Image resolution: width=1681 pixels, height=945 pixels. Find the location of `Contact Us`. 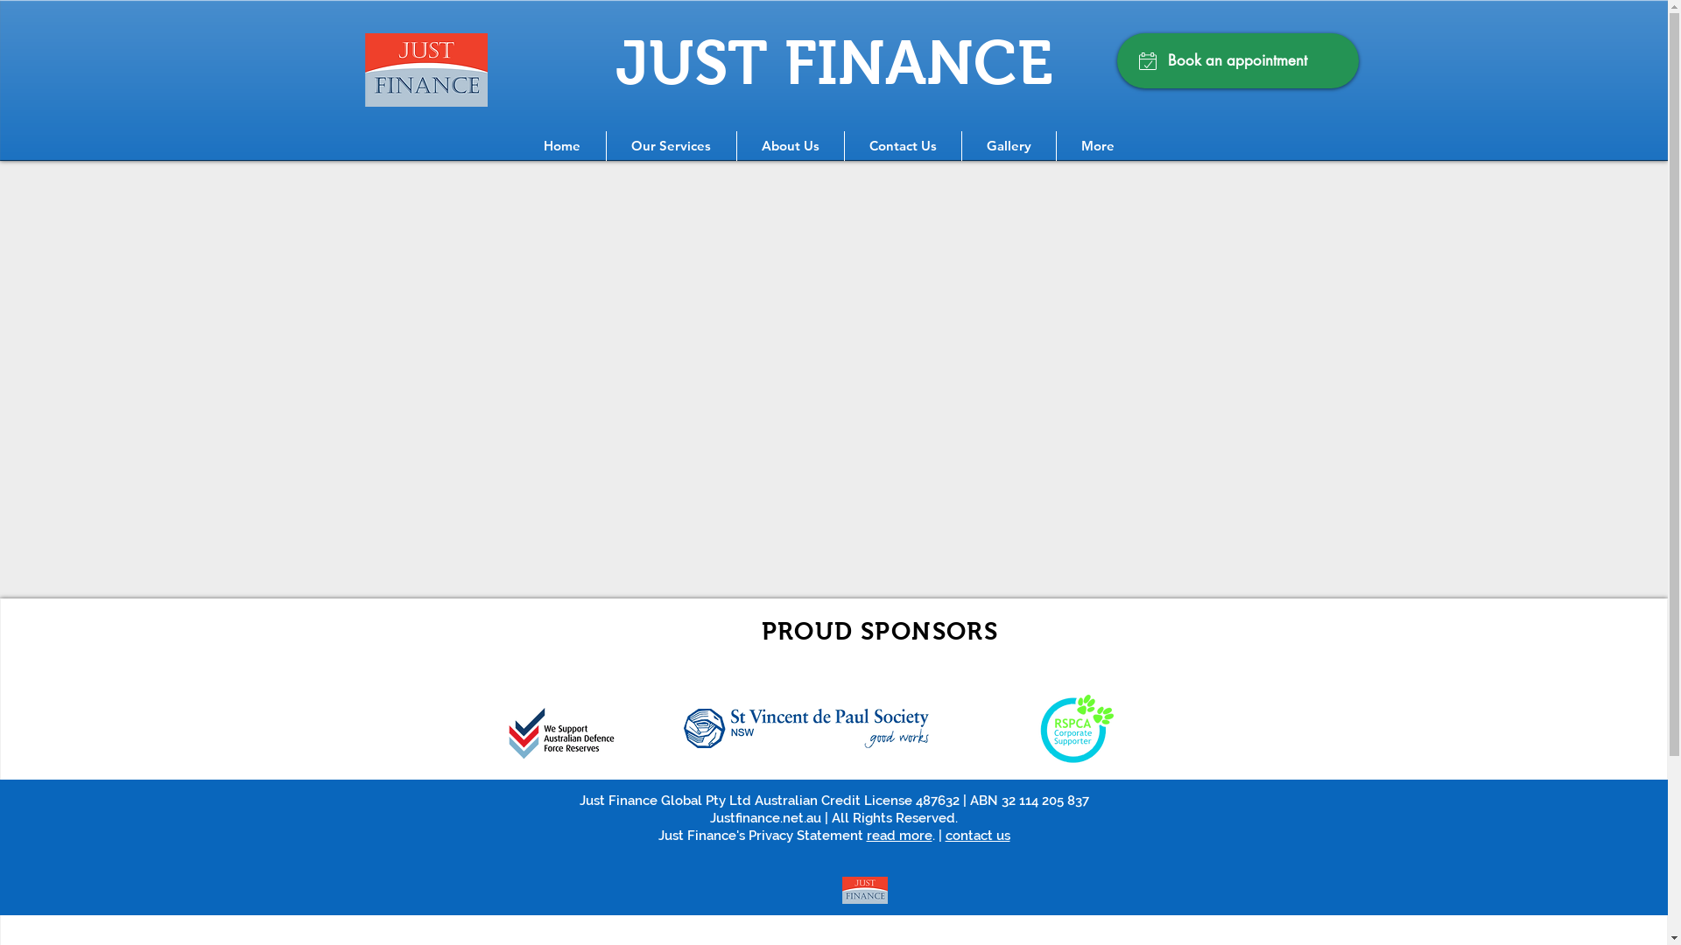

Contact Us is located at coordinates (902, 146).